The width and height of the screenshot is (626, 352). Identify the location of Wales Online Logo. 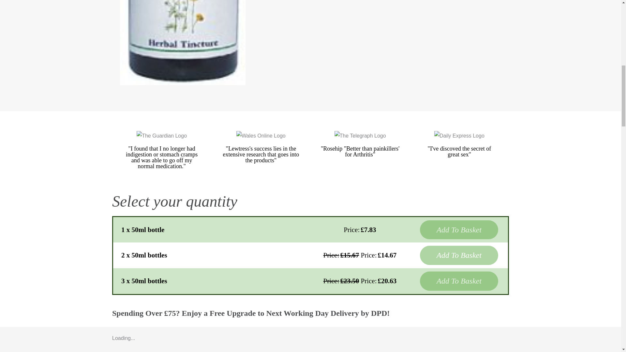
(261, 136).